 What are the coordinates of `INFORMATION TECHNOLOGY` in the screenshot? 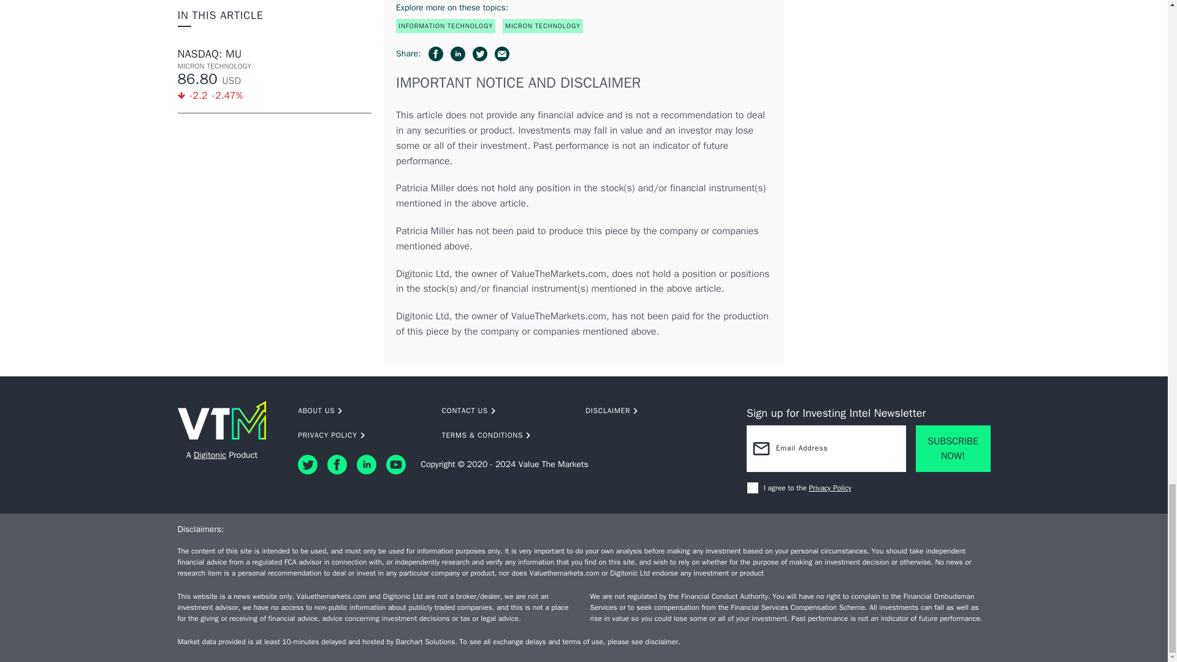 It's located at (445, 26).